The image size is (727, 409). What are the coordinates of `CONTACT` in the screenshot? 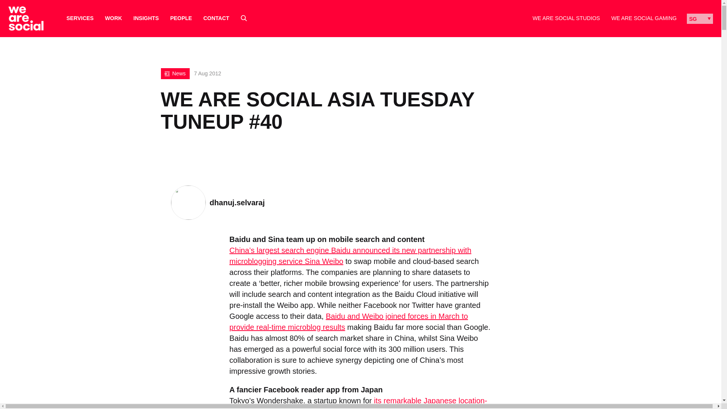 It's located at (216, 18).